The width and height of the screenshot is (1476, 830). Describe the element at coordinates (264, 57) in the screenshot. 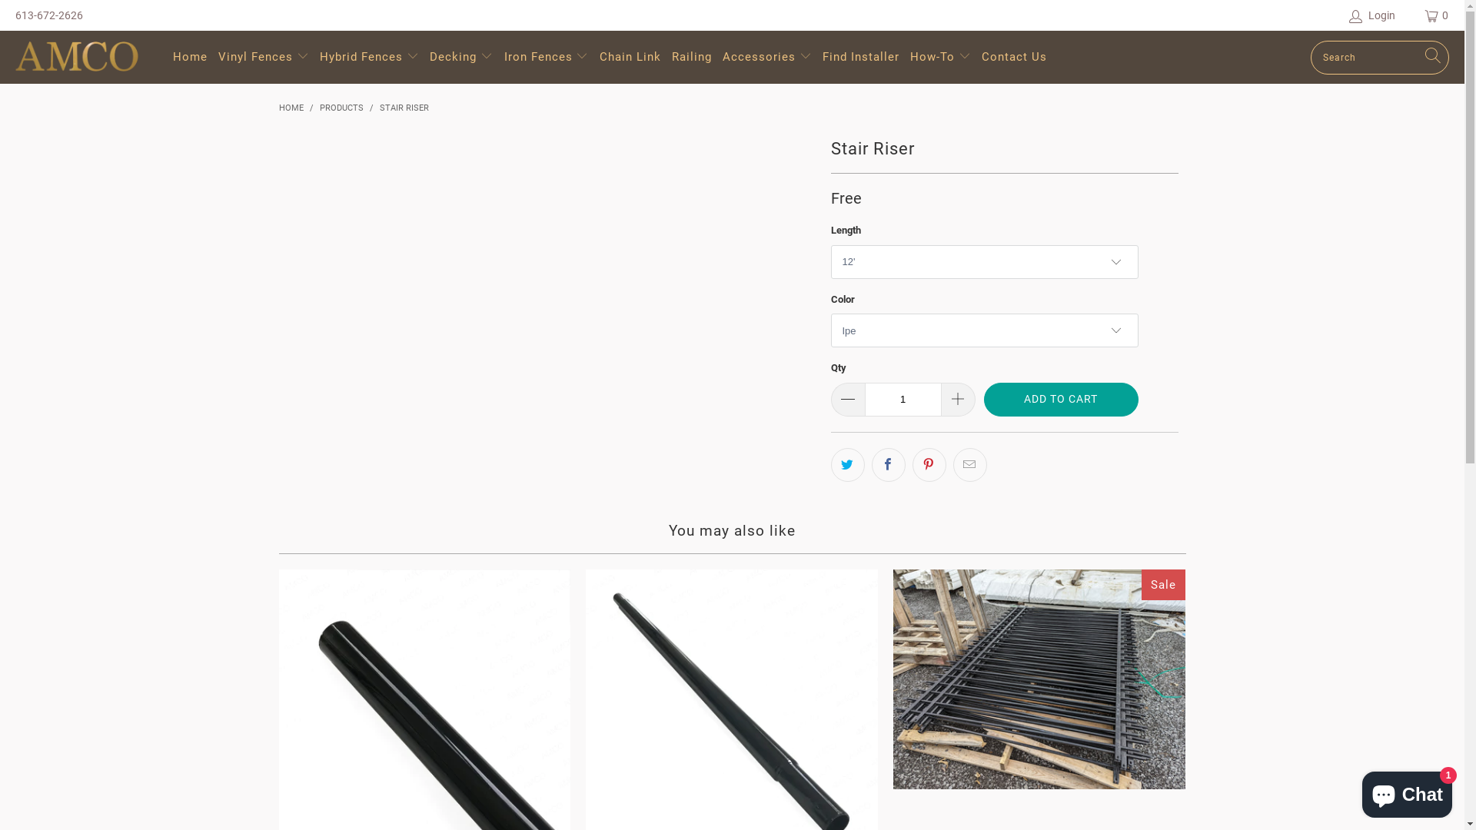

I see `Vinyl Fences` at that location.